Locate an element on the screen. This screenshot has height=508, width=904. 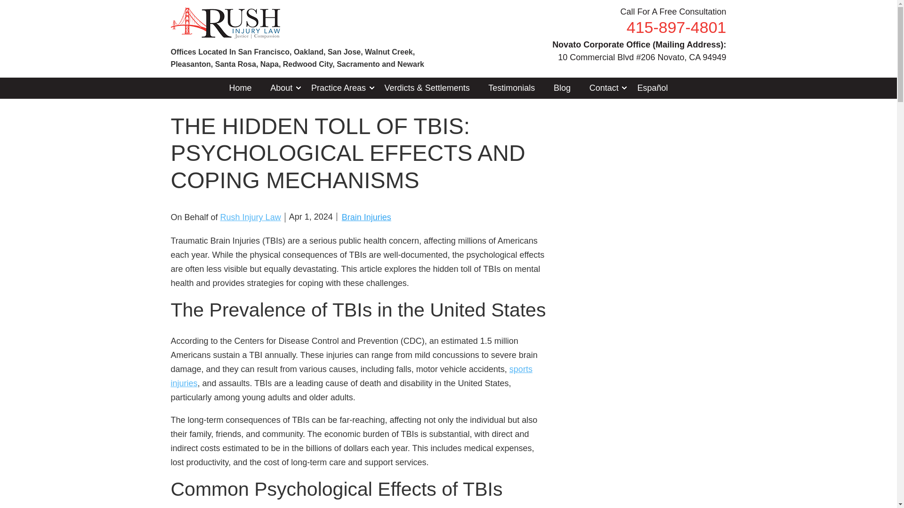
Home is located at coordinates (240, 87).